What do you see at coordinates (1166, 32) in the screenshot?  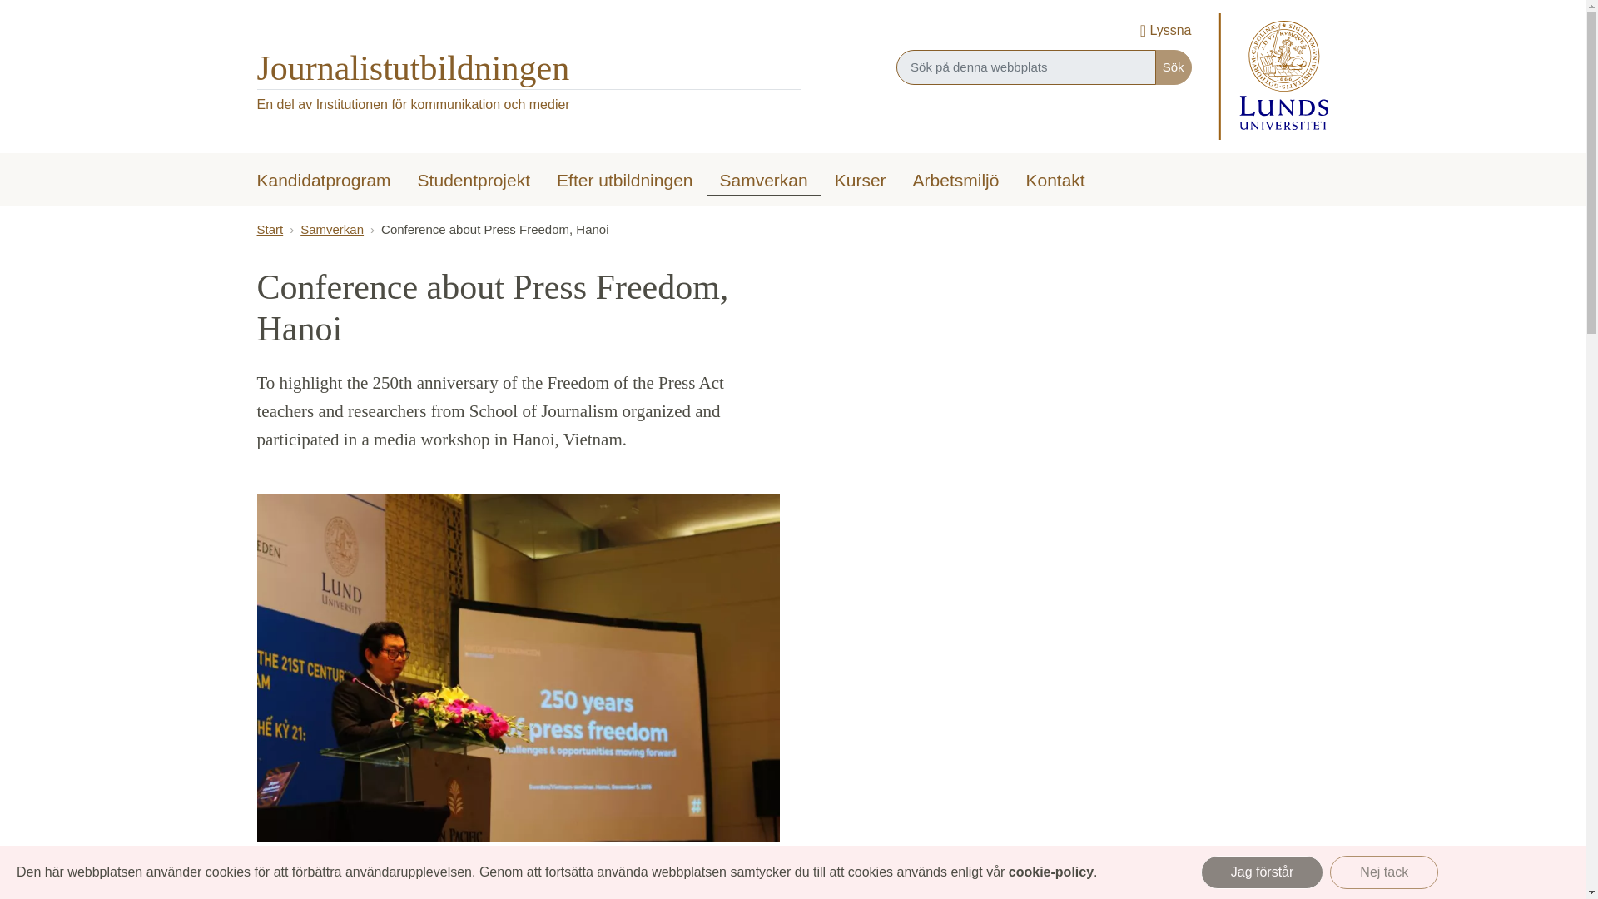 I see `Lyssna` at bounding box center [1166, 32].